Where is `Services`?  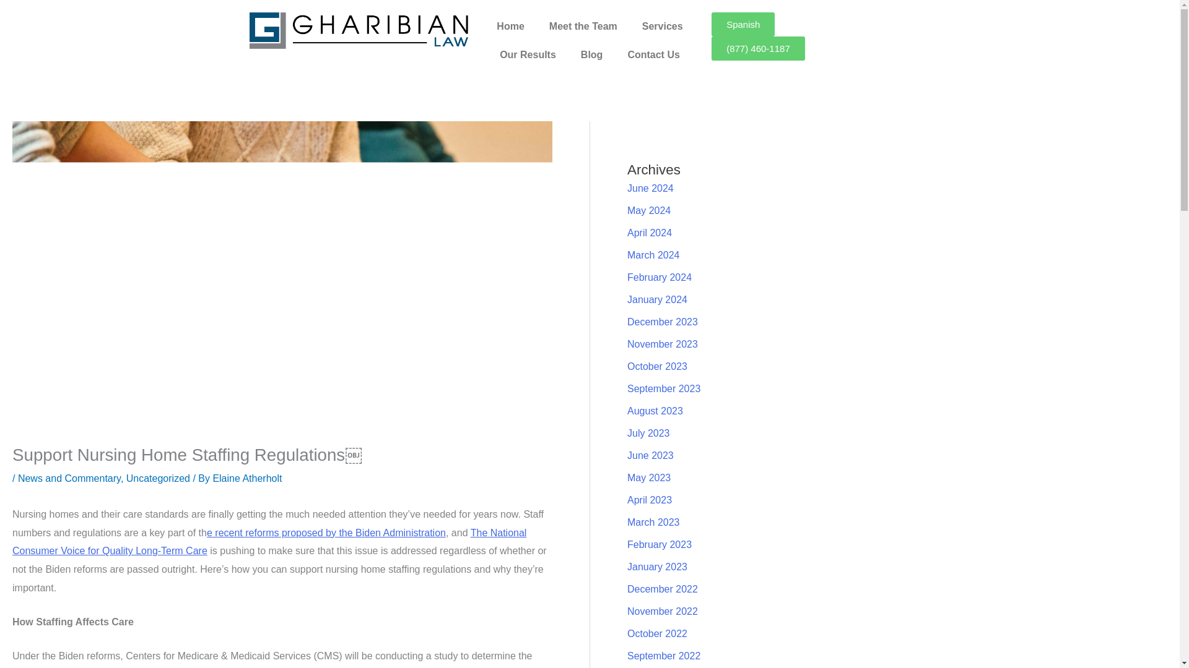
Services is located at coordinates (663, 26).